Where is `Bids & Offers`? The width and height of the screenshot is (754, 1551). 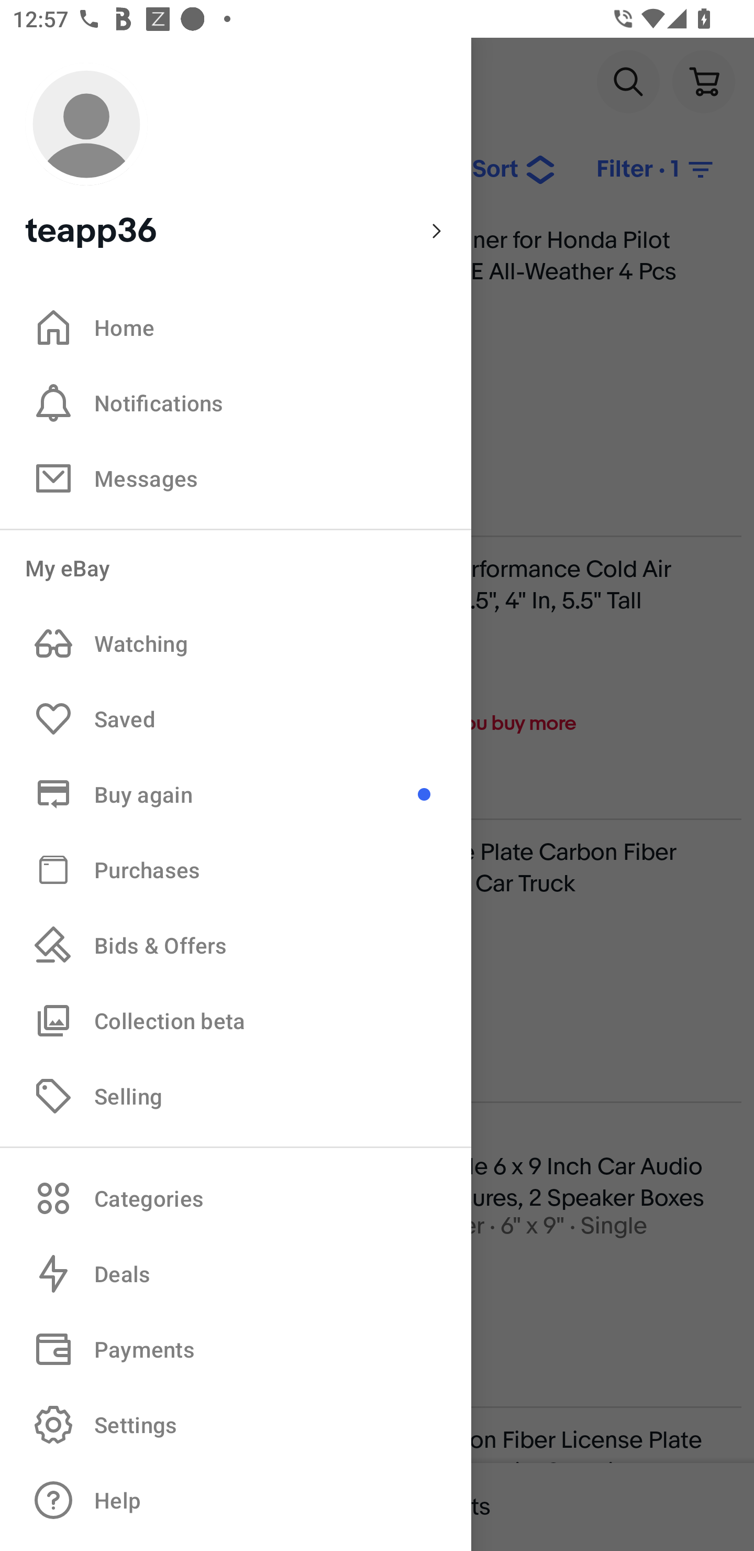 Bids & Offers is located at coordinates (236, 945).